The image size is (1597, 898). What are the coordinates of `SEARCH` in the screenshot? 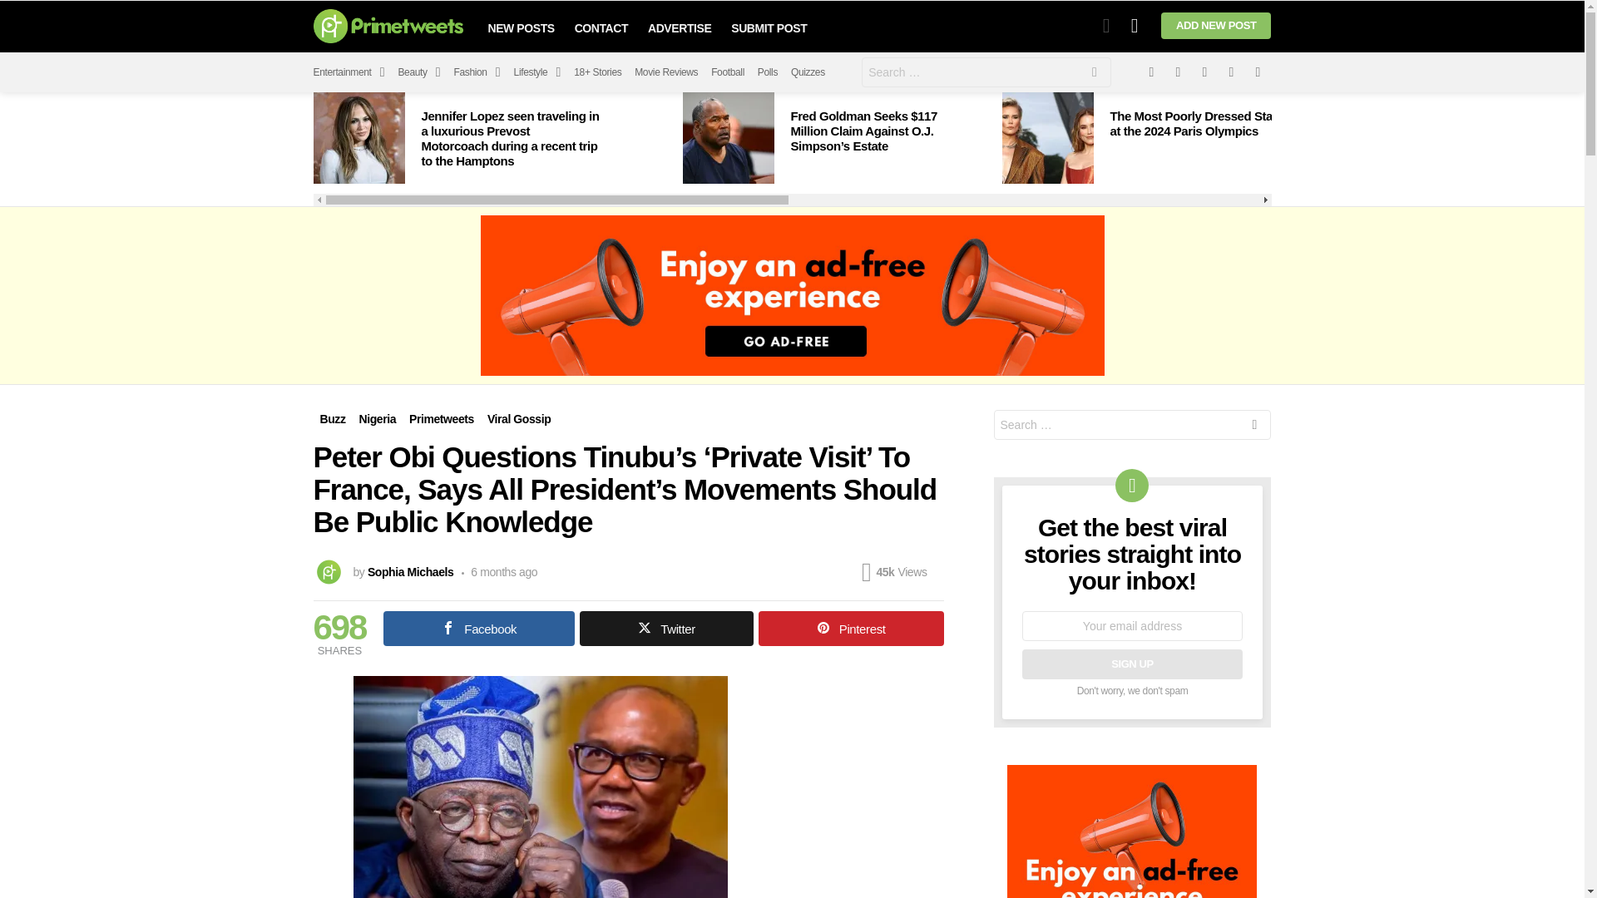 It's located at (1095, 75).